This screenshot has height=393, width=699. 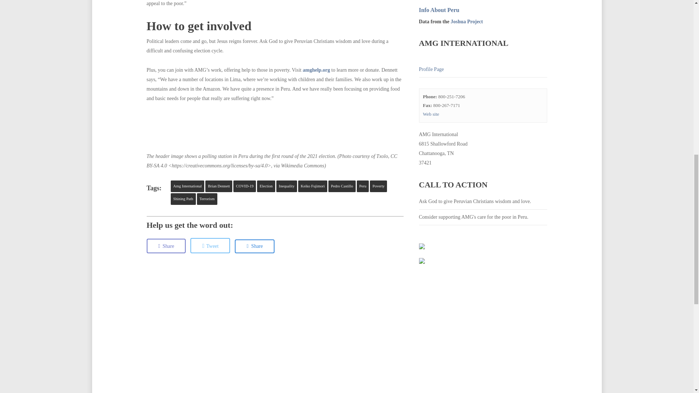 I want to click on Tweet this, so click(x=210, y=245).